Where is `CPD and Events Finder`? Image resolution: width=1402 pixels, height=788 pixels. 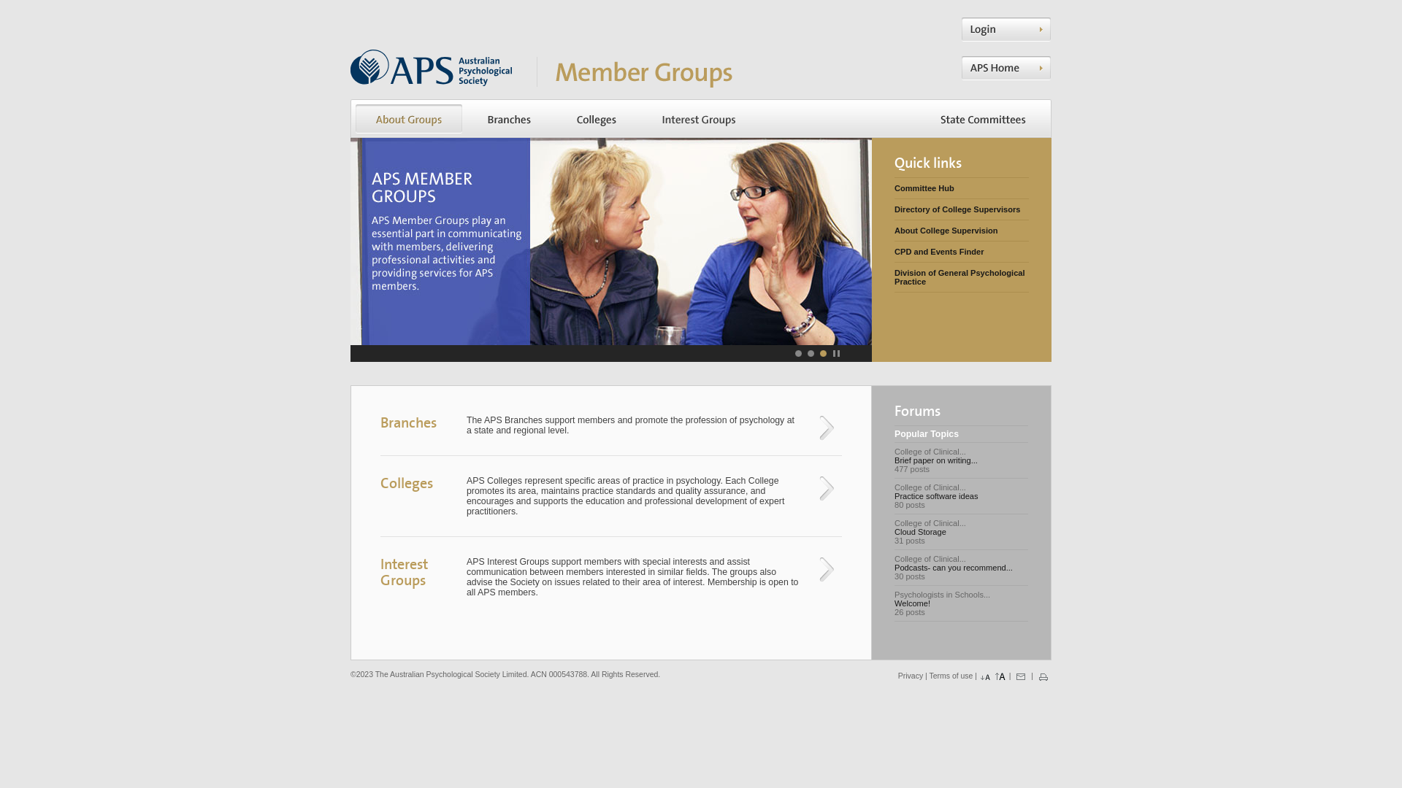 CPD and Events Finder is located at coordinates (962, 252).